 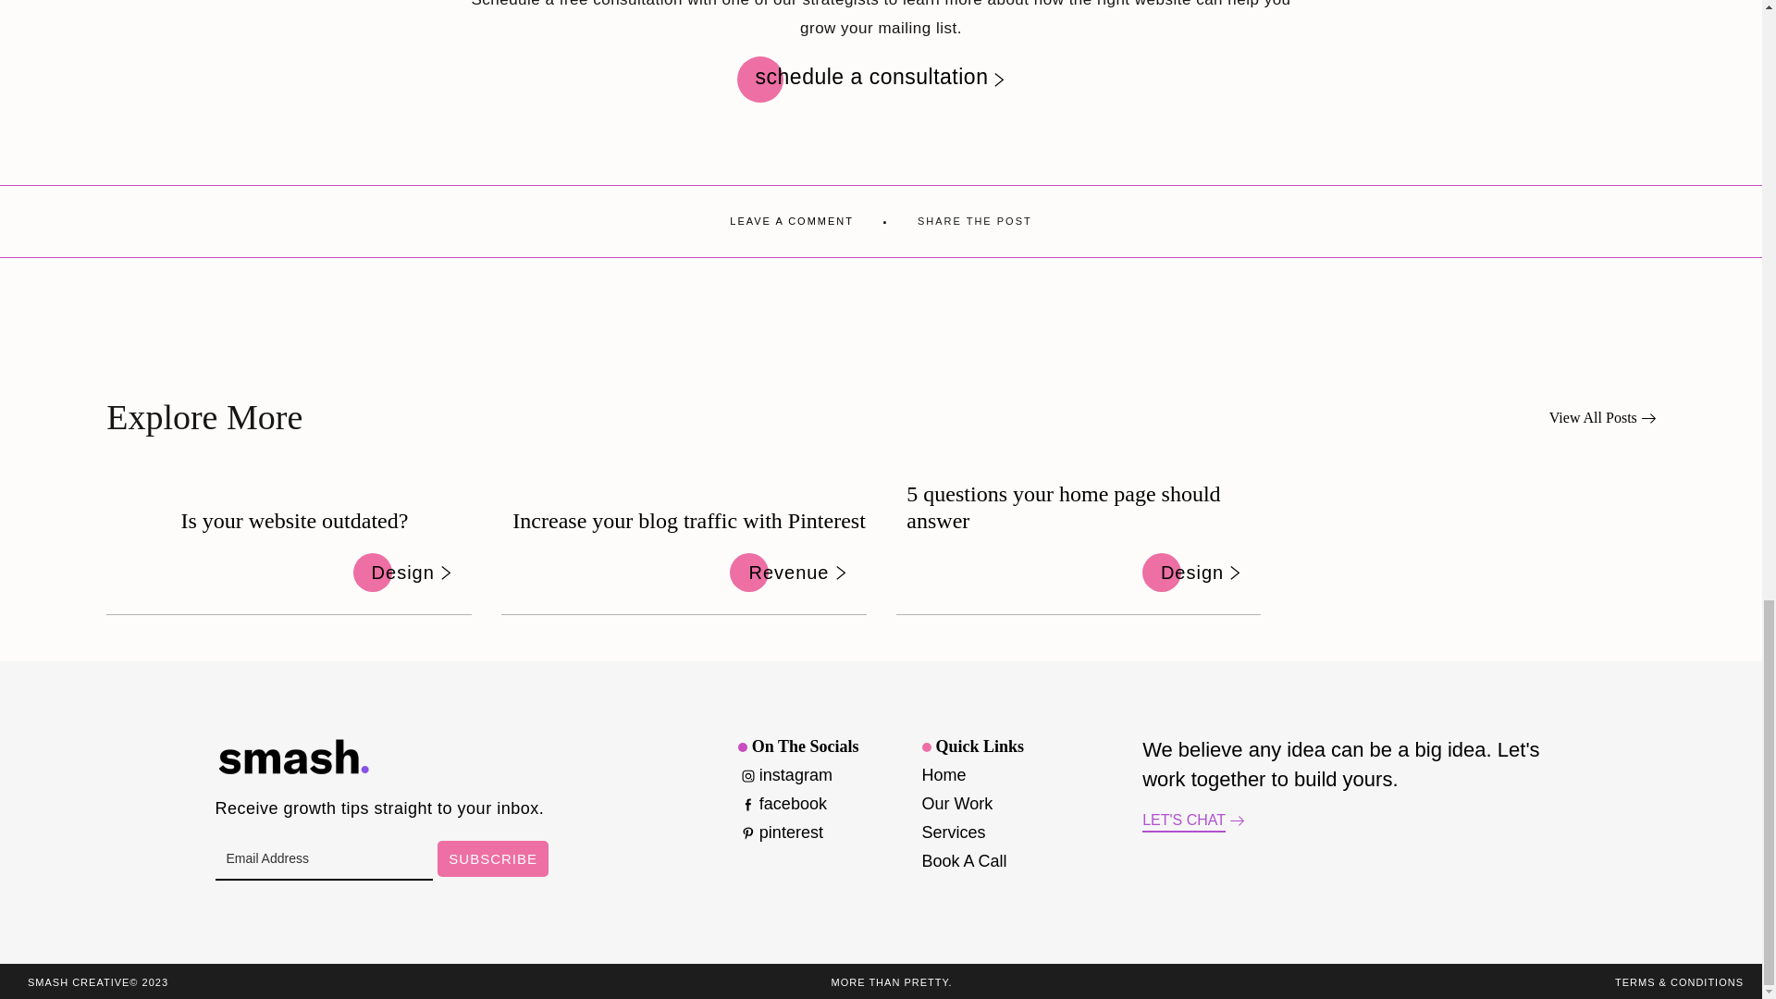 I want to click on facebook, so click(x=783, y=804).